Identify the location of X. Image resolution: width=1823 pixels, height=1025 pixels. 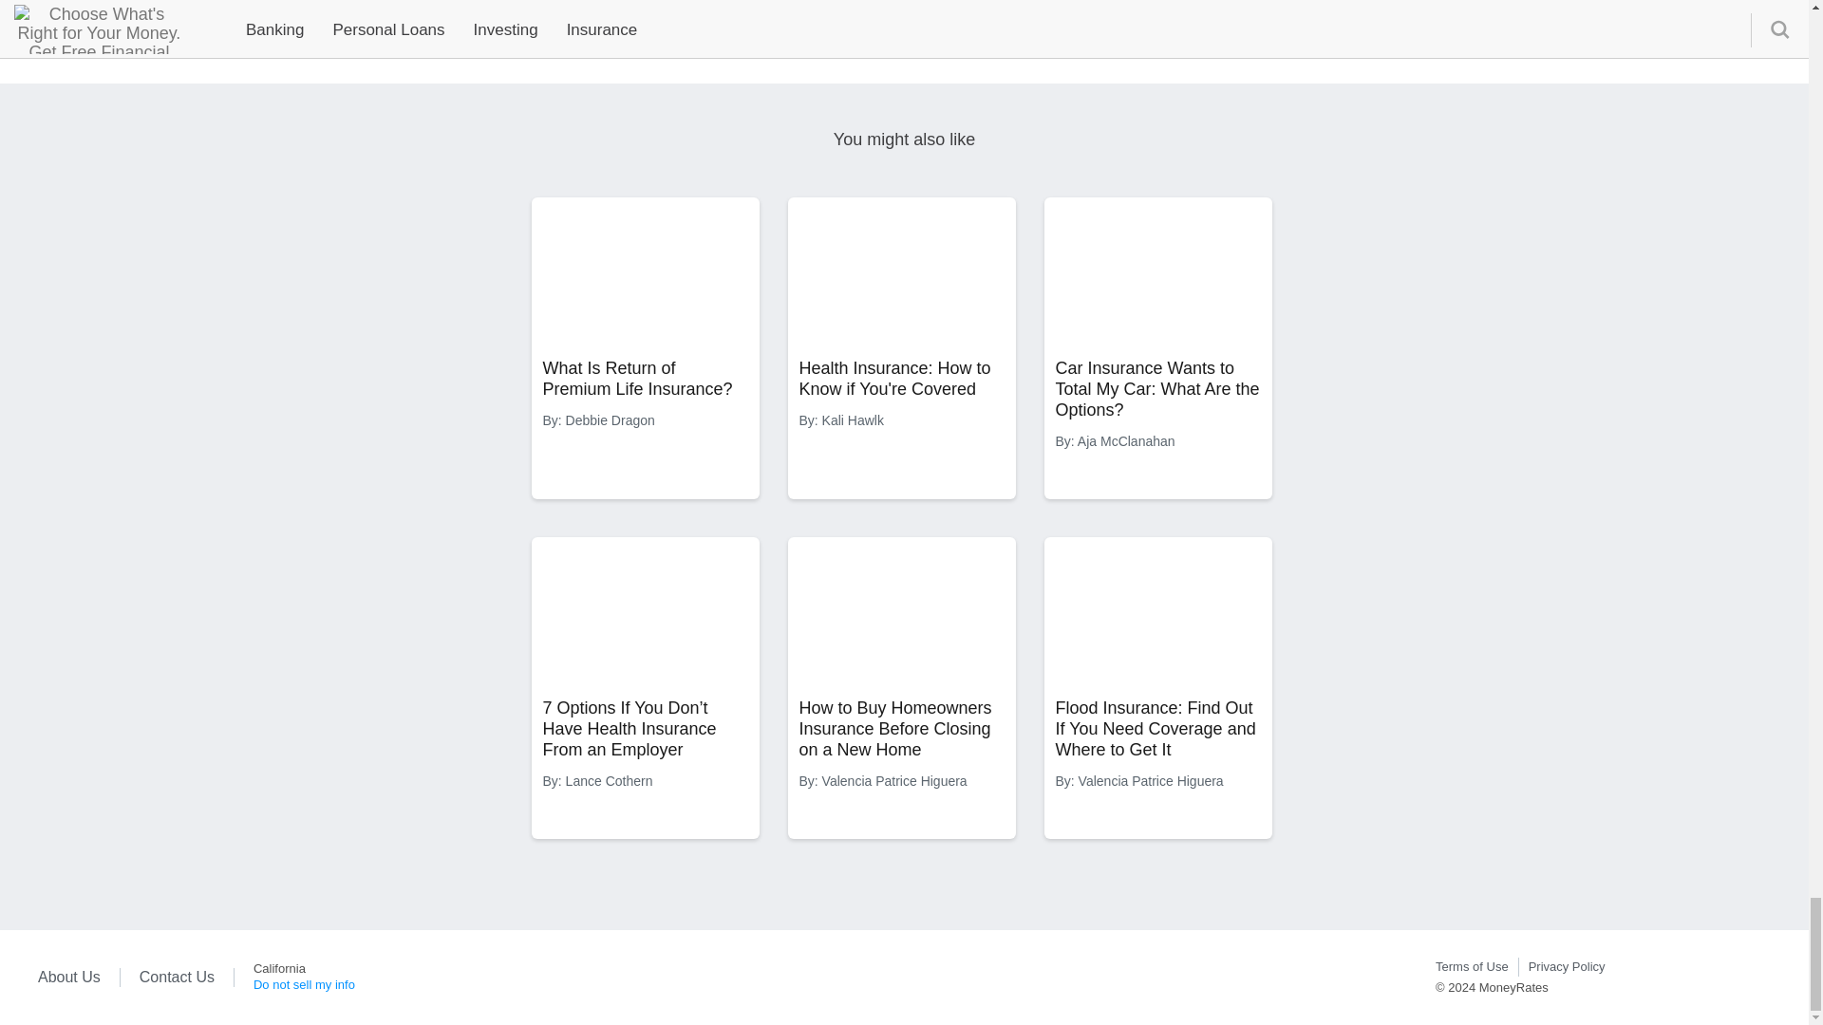
(1658, 976).